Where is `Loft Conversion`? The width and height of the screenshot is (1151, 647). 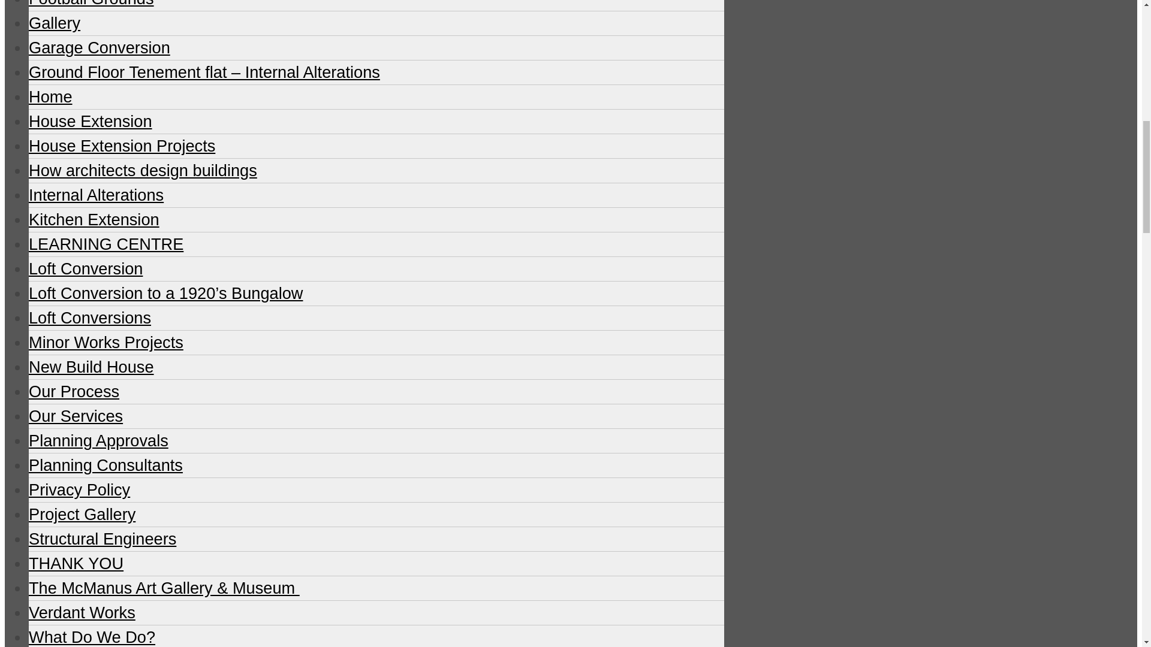 Loft Conversion is located at coordinates (86, 268).